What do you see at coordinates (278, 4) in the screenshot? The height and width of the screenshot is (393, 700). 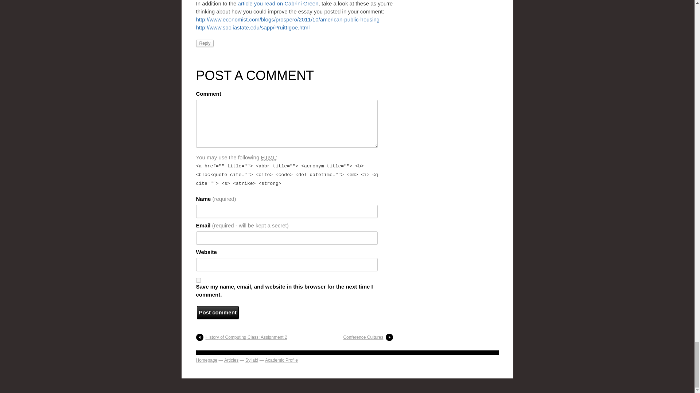 I see `article you read on Cabrini Green` at bounding box center [278, 4].